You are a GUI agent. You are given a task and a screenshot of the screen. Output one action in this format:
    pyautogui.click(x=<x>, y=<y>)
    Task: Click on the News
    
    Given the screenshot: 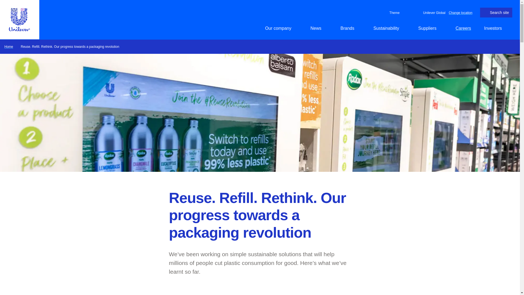 What is the action you would take?
    pyautogui.click(x=319, y=28)
    